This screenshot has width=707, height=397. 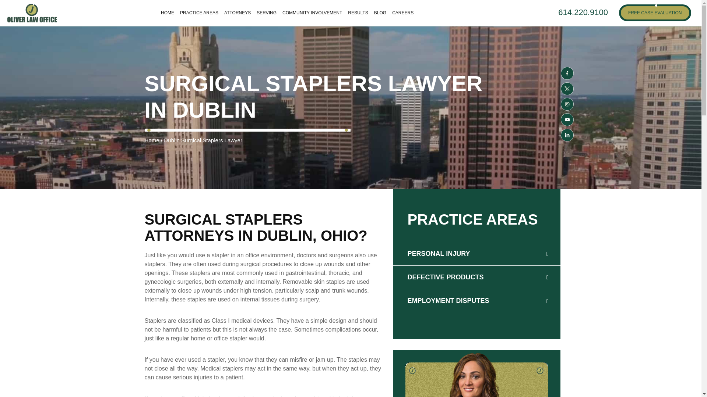 What do you see at coordinates (32, 12) in the screenshot?
I see `logo - Oliver Law Office` at bounding box center [32, 12].